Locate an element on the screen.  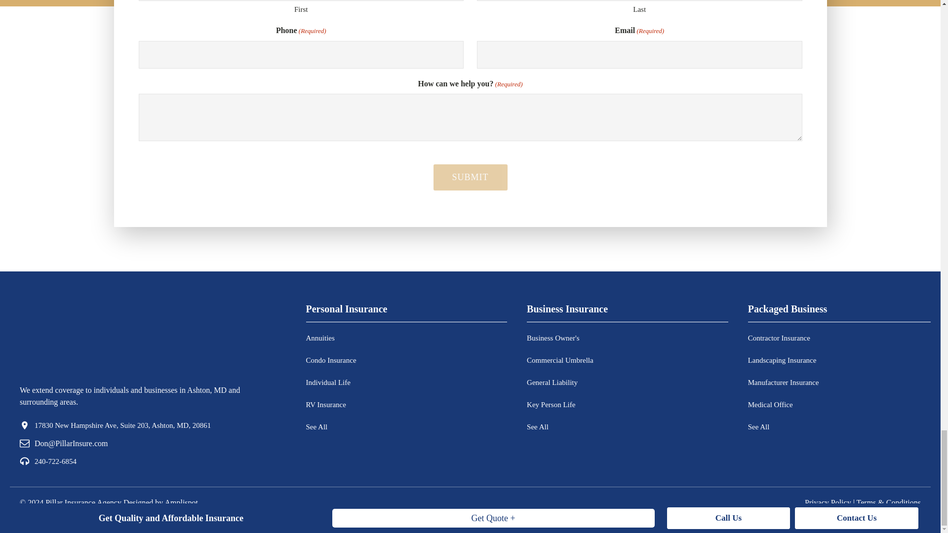
Business Owner's is located at coordinates (560, 339).